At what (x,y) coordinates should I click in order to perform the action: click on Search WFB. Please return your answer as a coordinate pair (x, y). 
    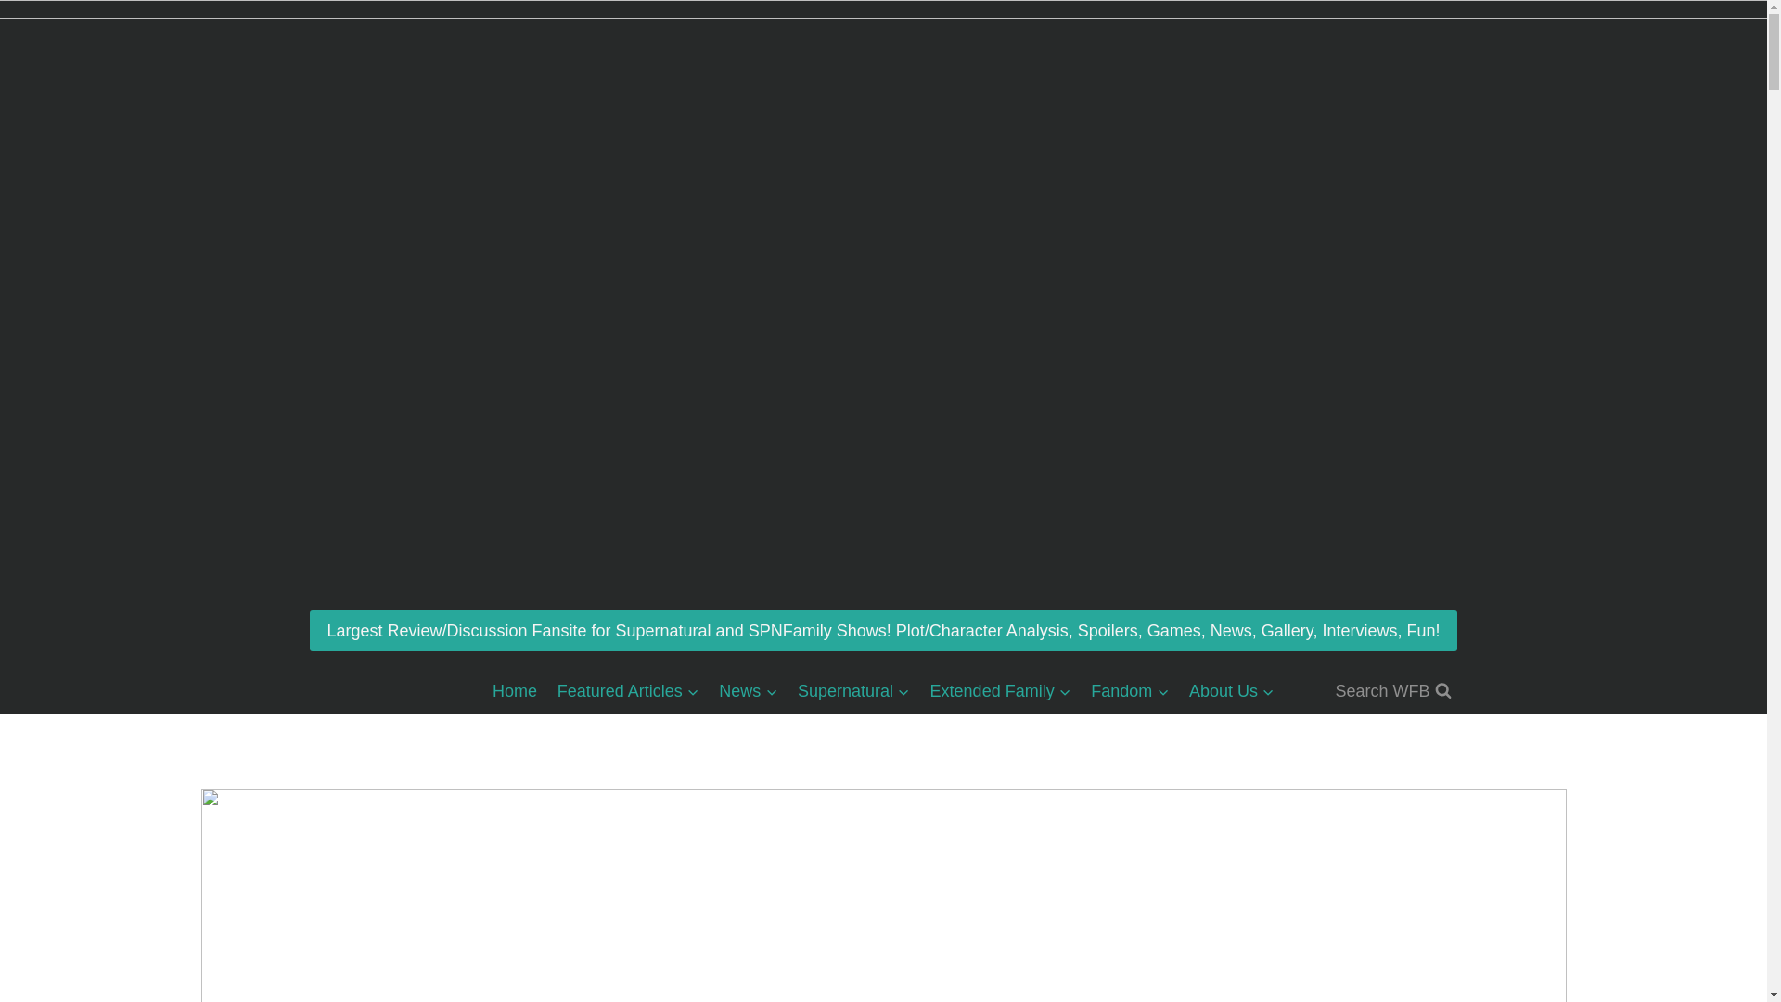
    Looking at the image, I should click on (1392, 691).